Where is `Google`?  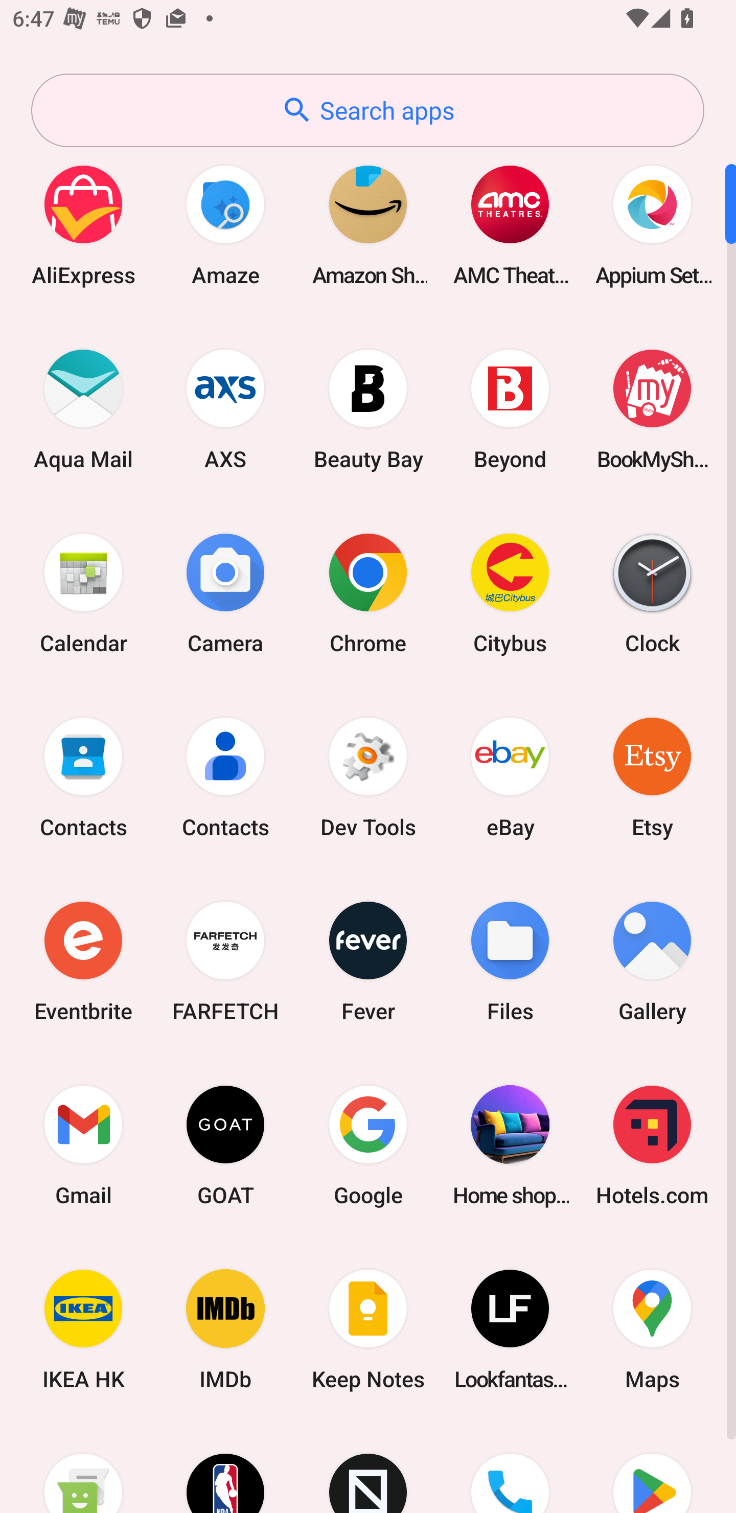 Google is located at coordinates (368, 1145).